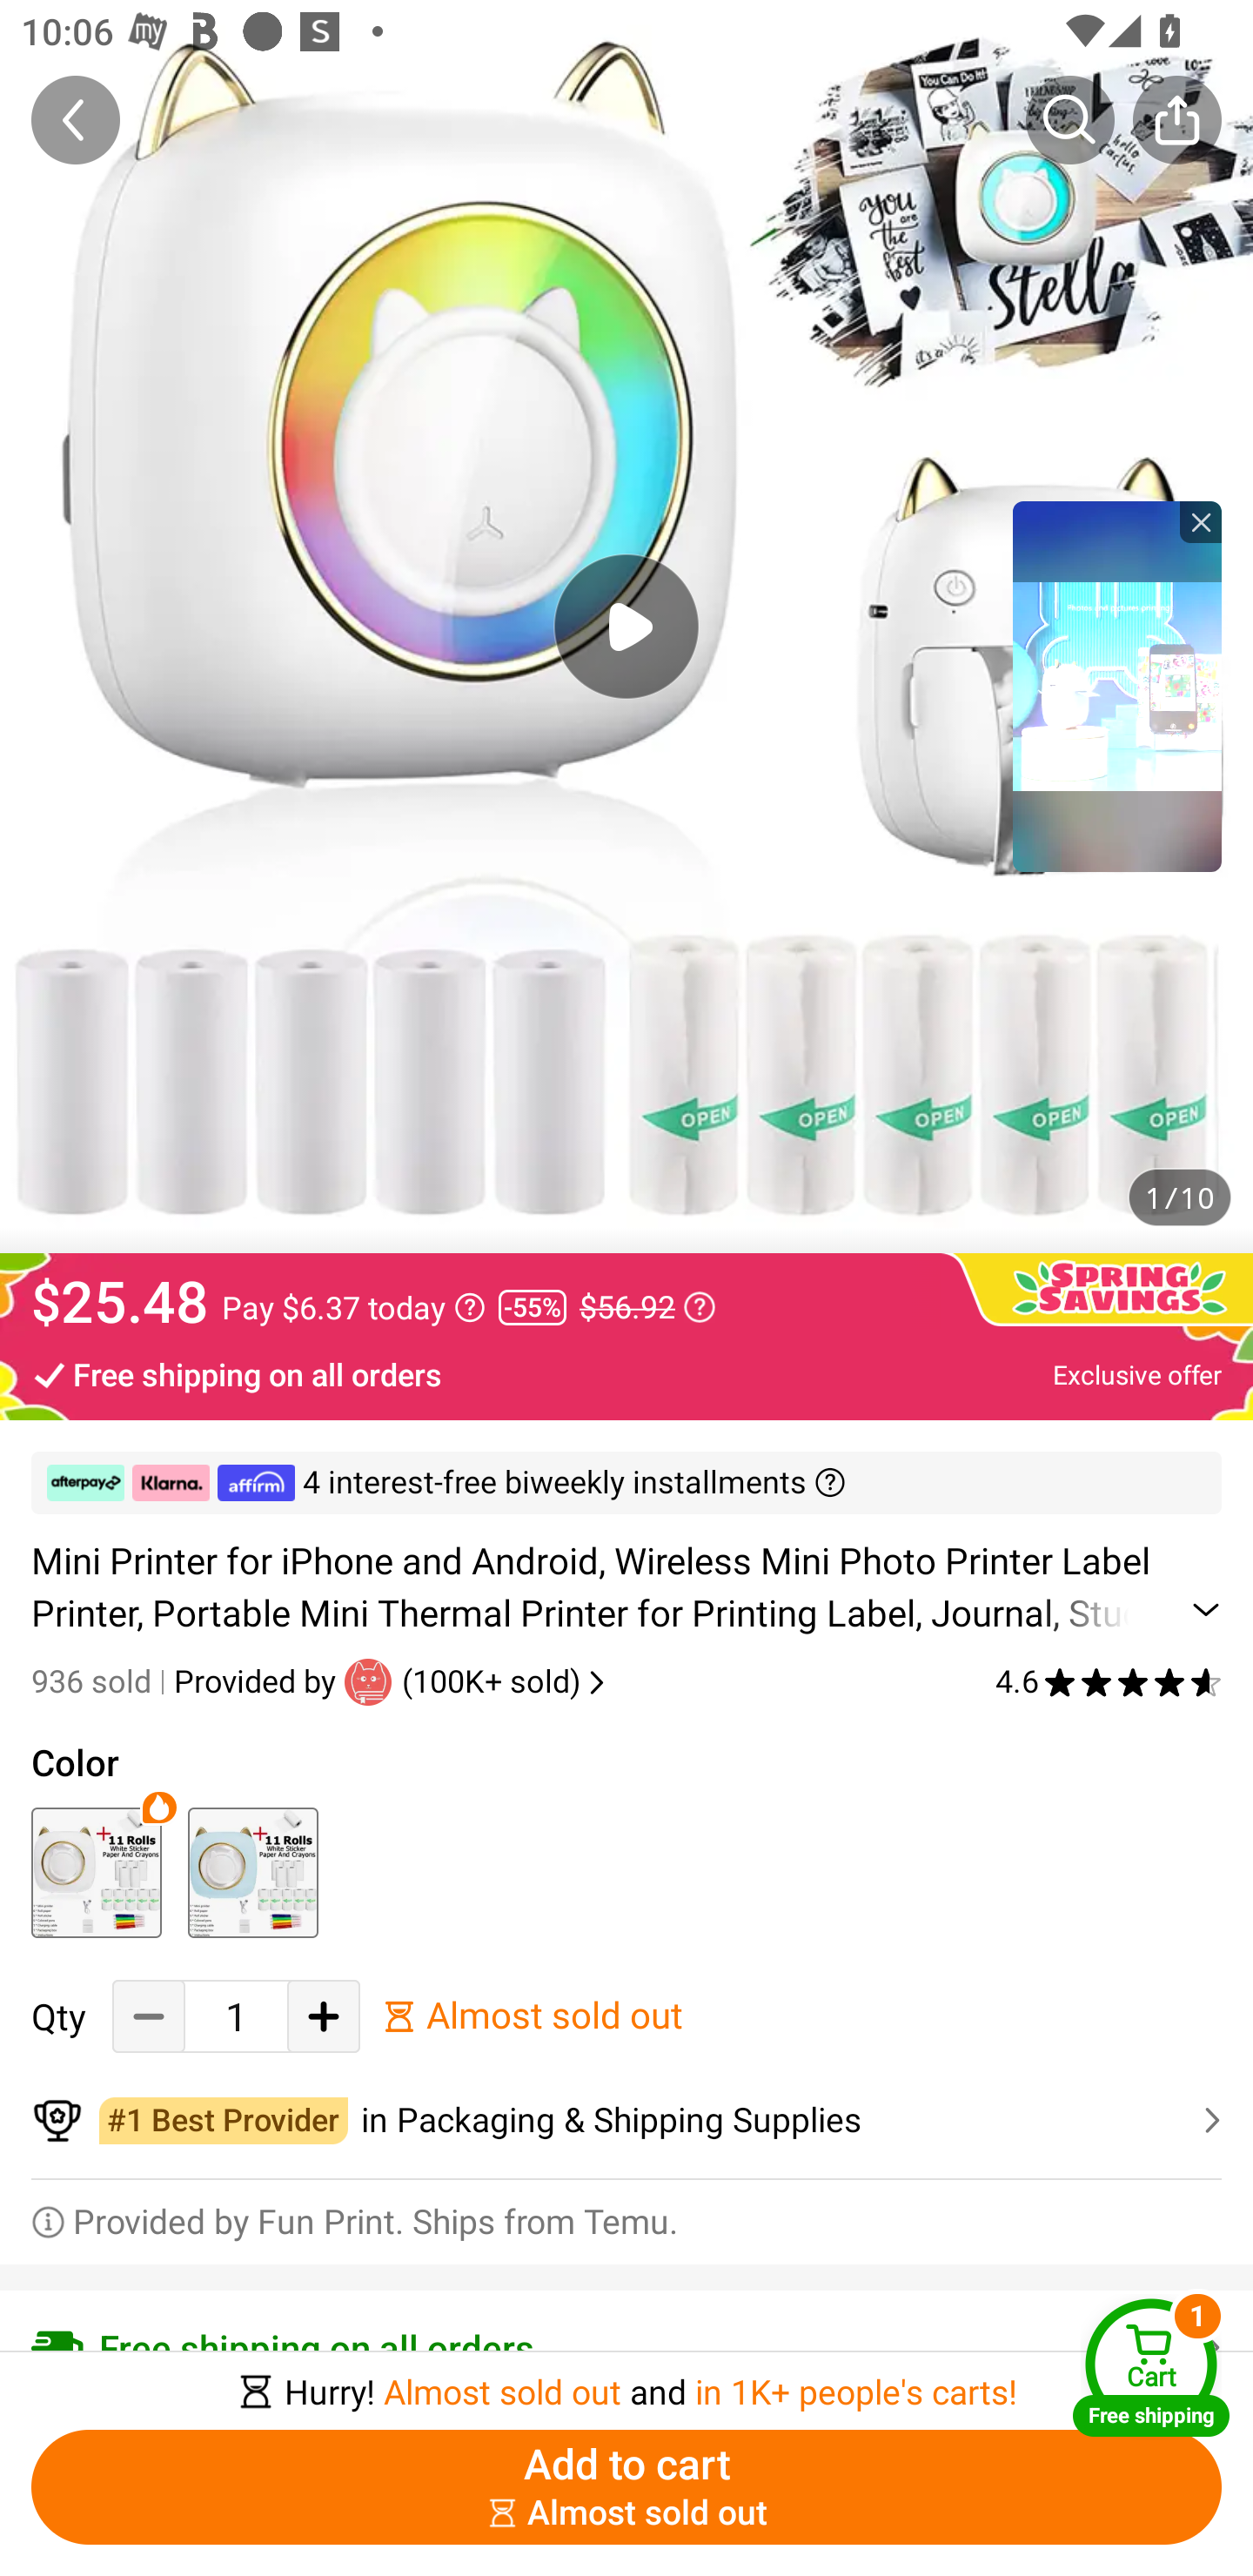 The height and width of the screenshot is (2576, 1253). Describe the element at coordinates (353, 1307) in the screenshot. I see `Pay $6.37 today  ` at that location.